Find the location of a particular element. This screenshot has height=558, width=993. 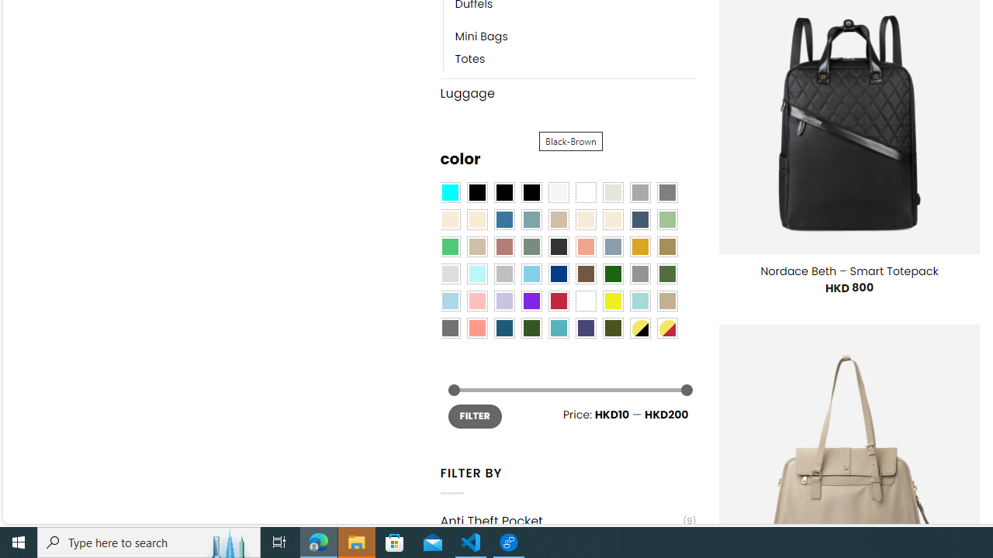

Black-Brown is located at coordinates (531, 193).